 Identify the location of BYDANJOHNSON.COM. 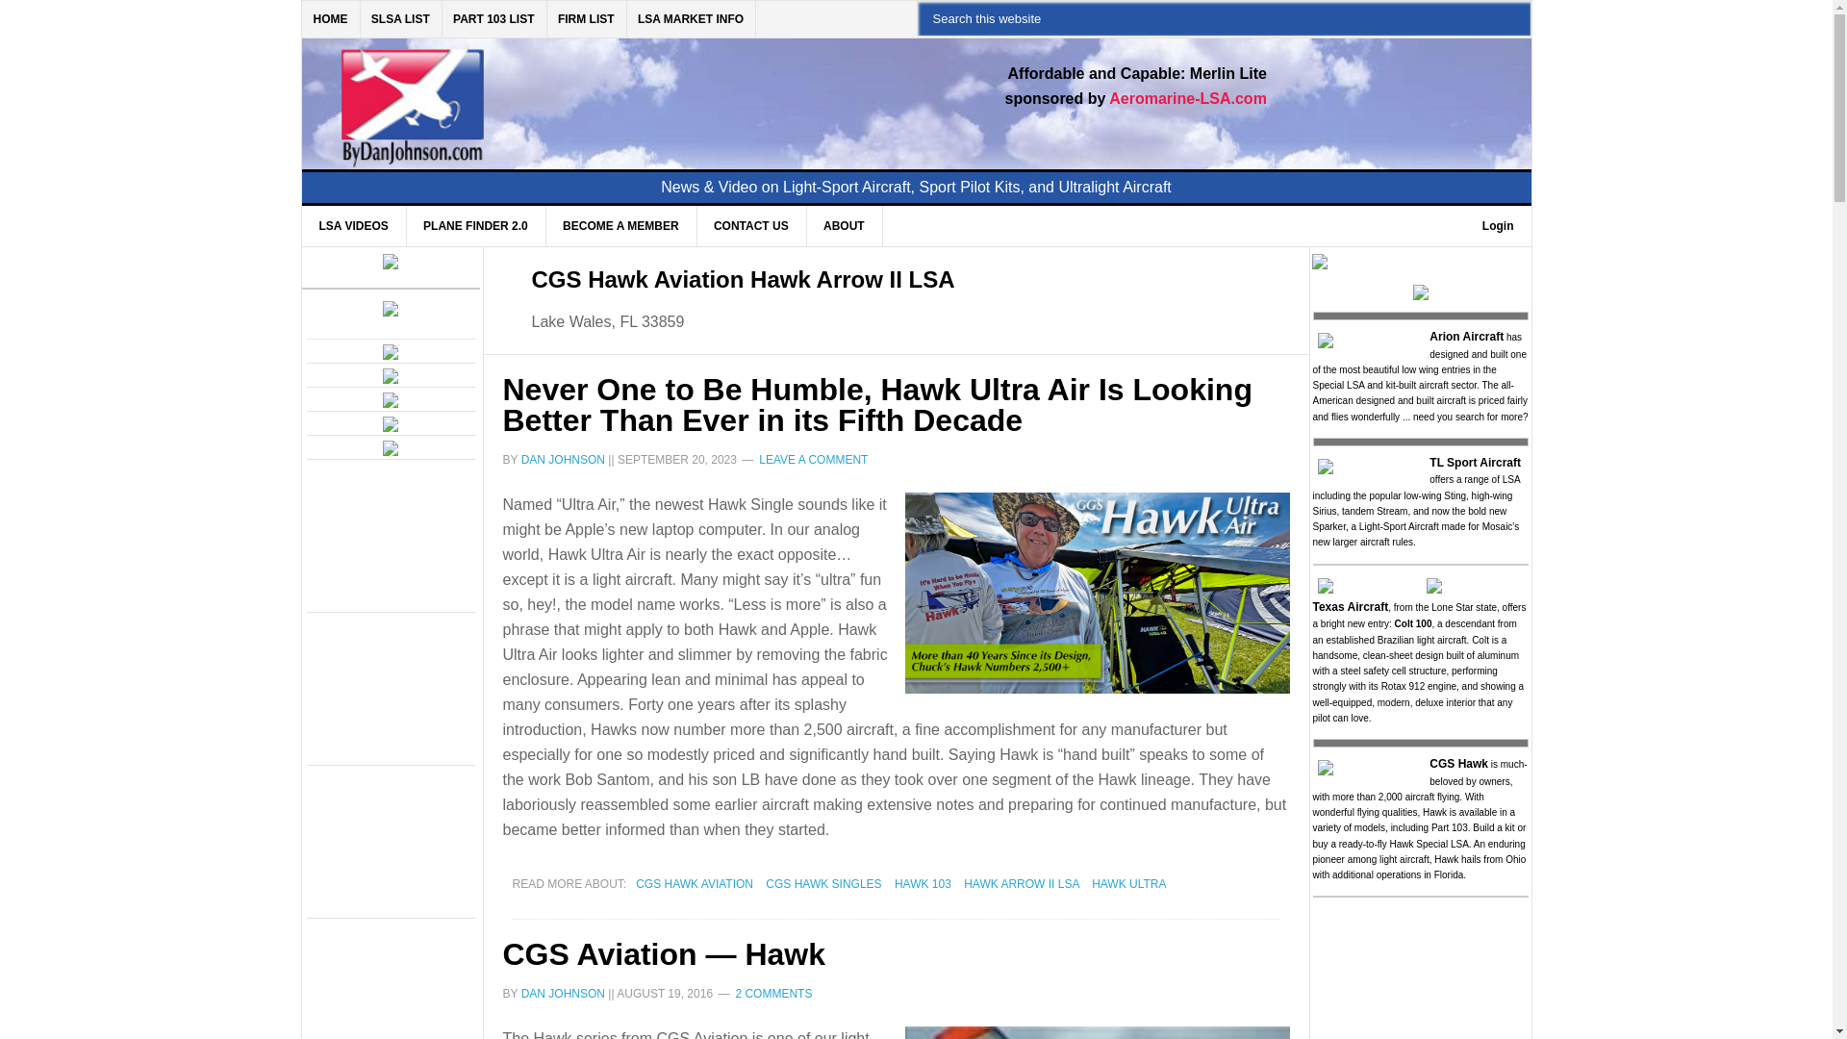
(596, 92).